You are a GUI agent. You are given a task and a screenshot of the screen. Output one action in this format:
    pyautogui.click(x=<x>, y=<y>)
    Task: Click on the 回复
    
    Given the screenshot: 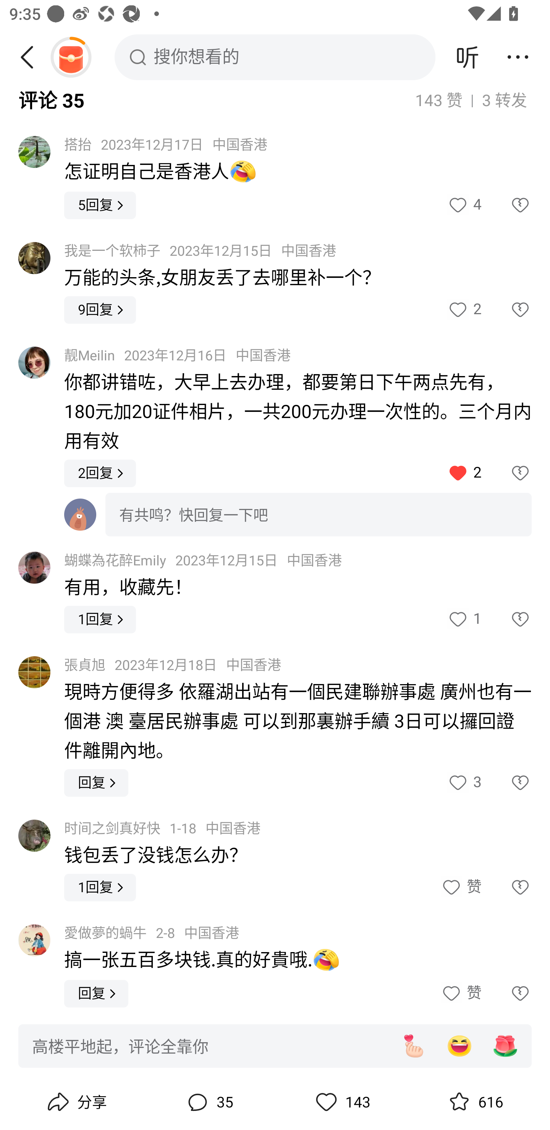 What is the action you would take?
    pyautogui.click(x=96, y=994)
    